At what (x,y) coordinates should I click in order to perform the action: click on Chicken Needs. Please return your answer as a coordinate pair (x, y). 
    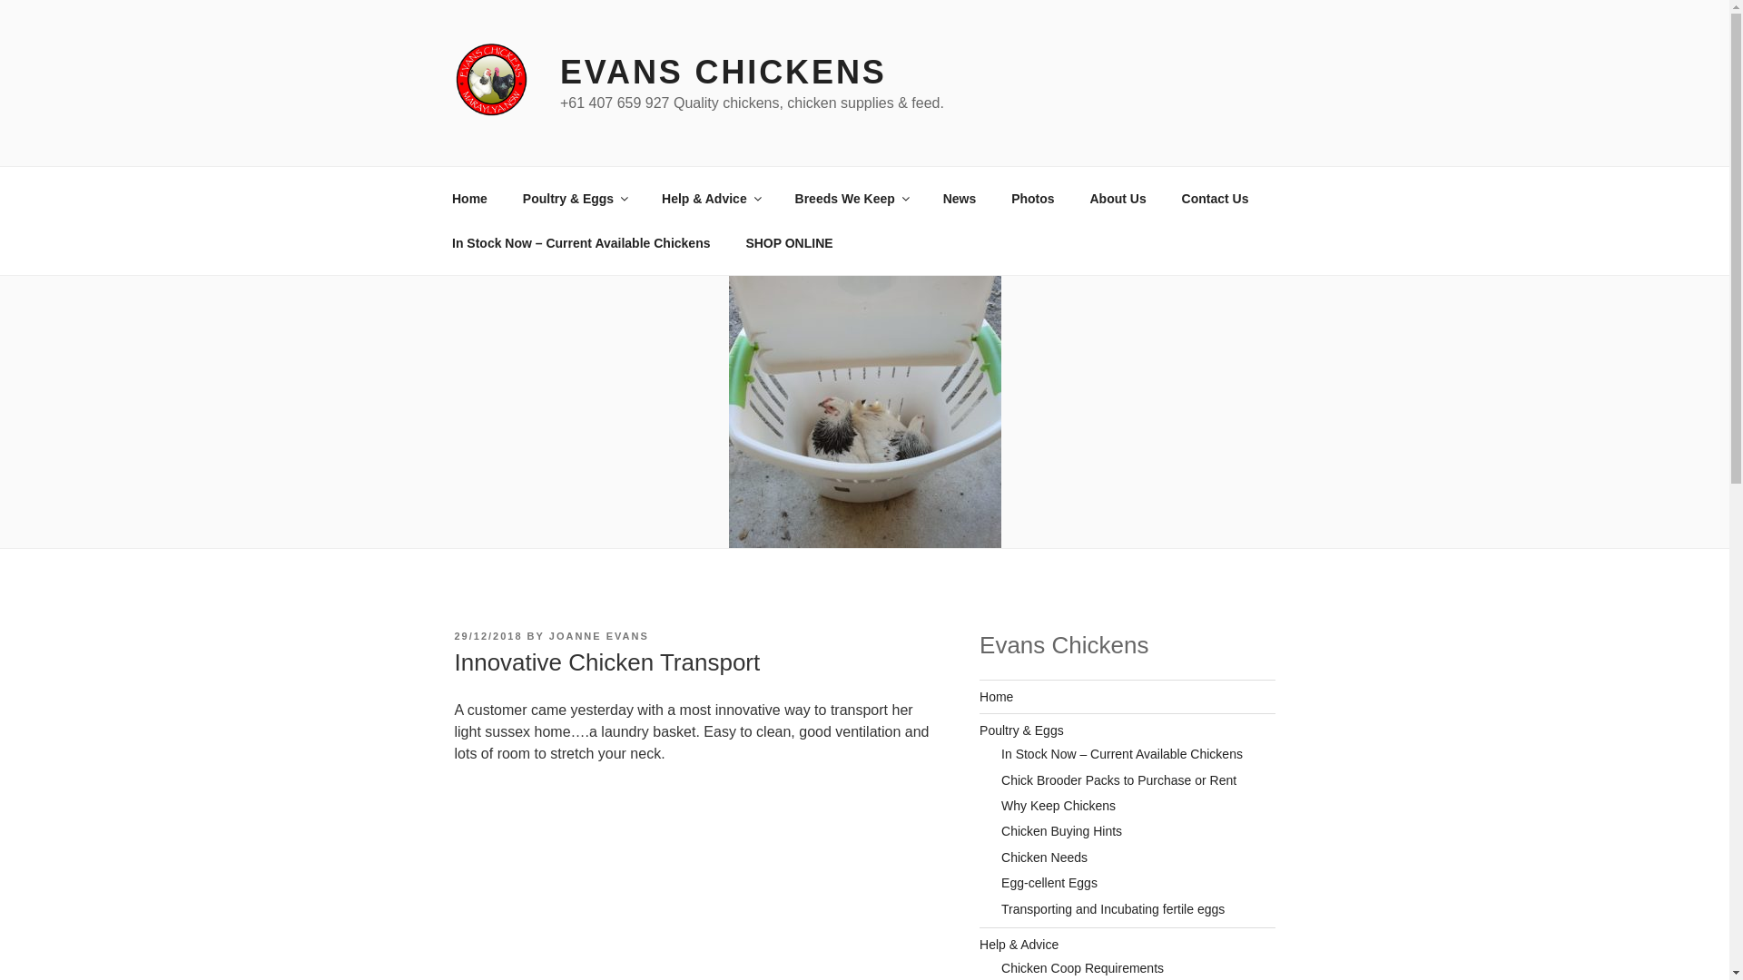
    Looking at the image, I should click on (1044, 857).